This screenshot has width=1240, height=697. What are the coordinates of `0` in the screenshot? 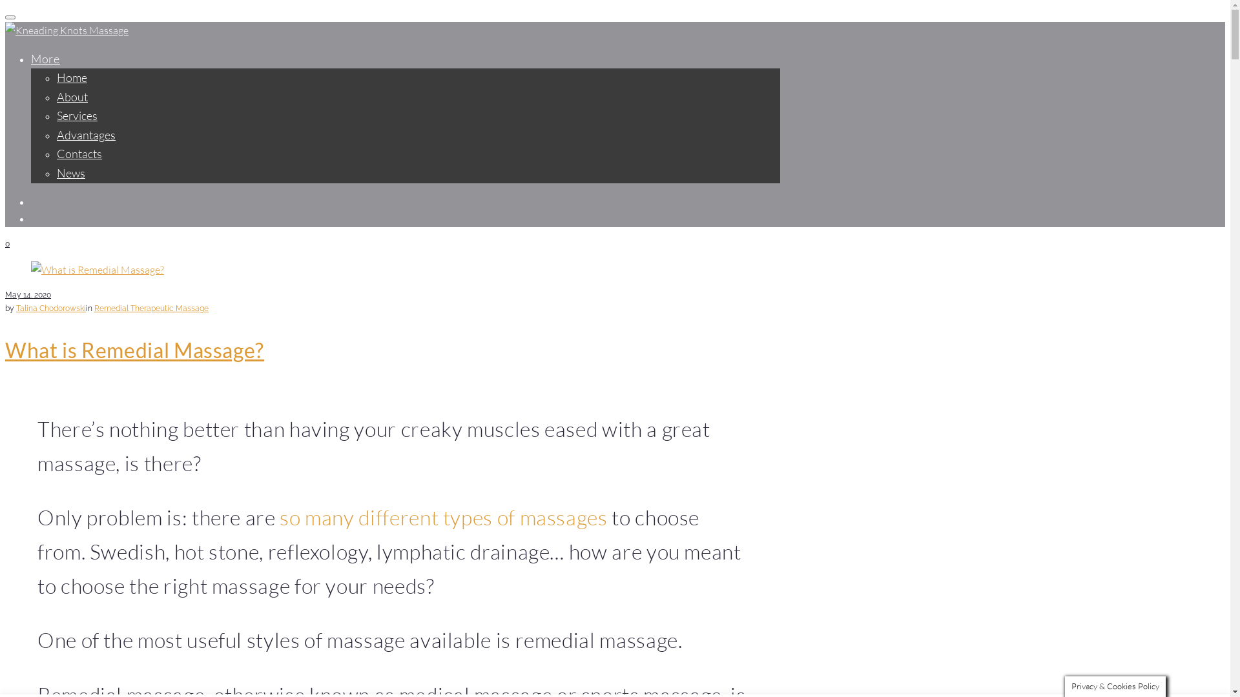 It's located at (8, 244).